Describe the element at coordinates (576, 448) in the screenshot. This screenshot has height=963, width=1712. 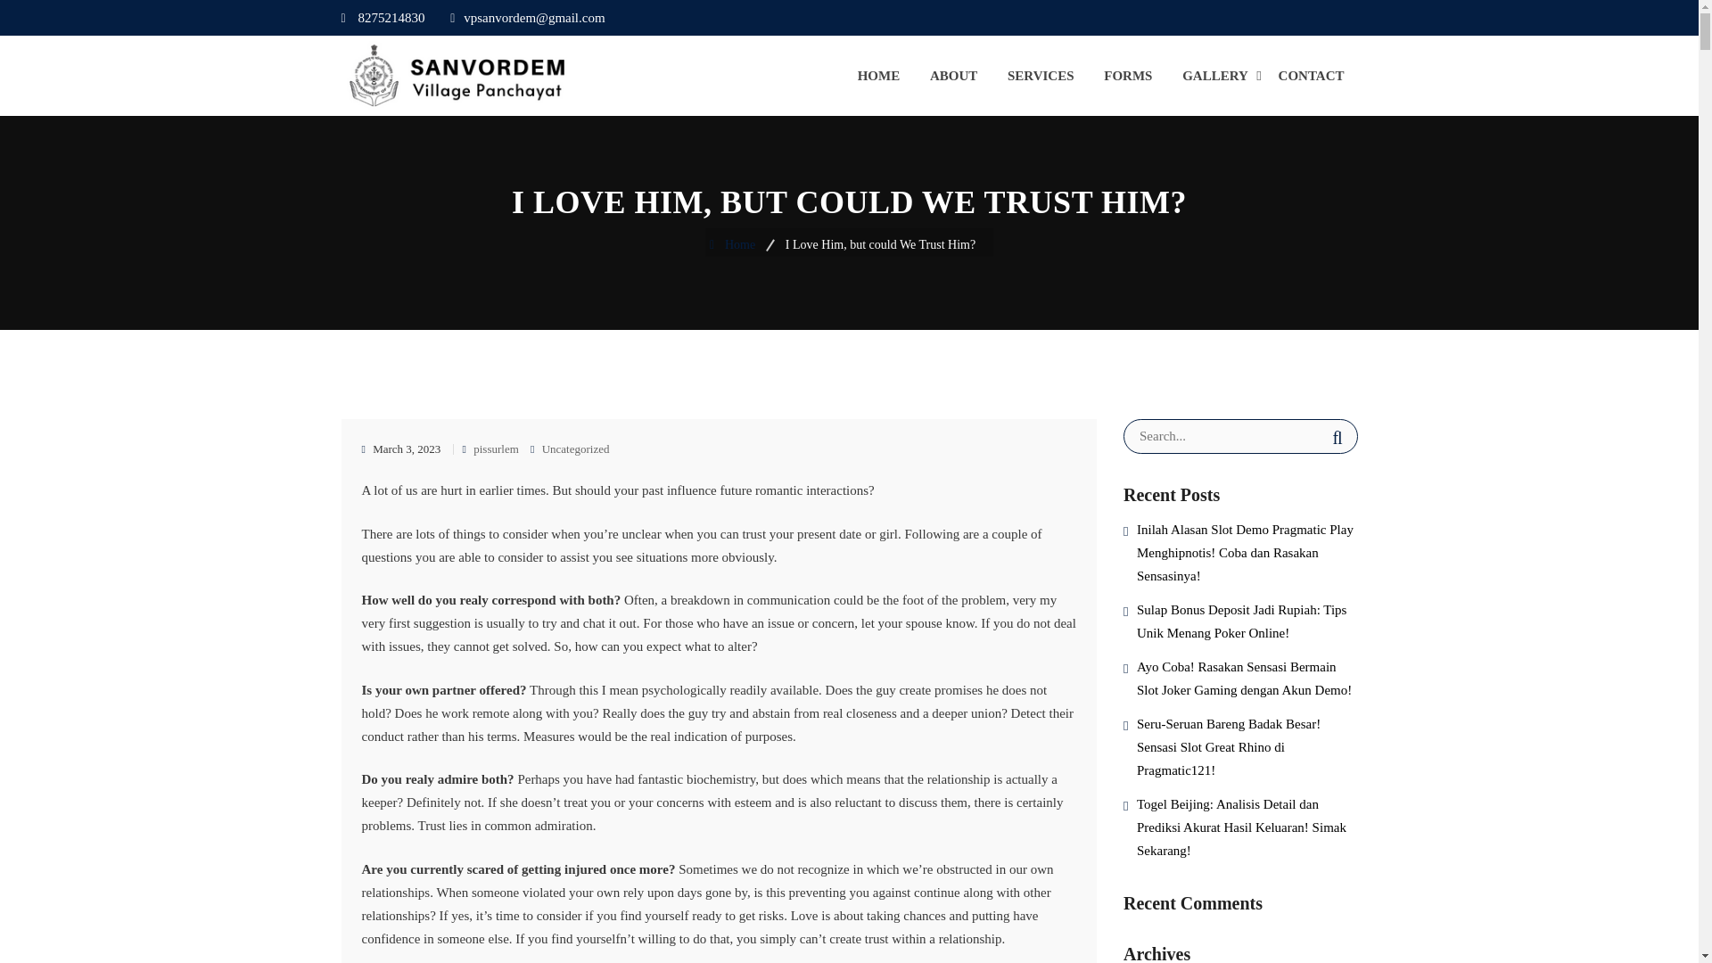
I see `Uncategorized` at that location.